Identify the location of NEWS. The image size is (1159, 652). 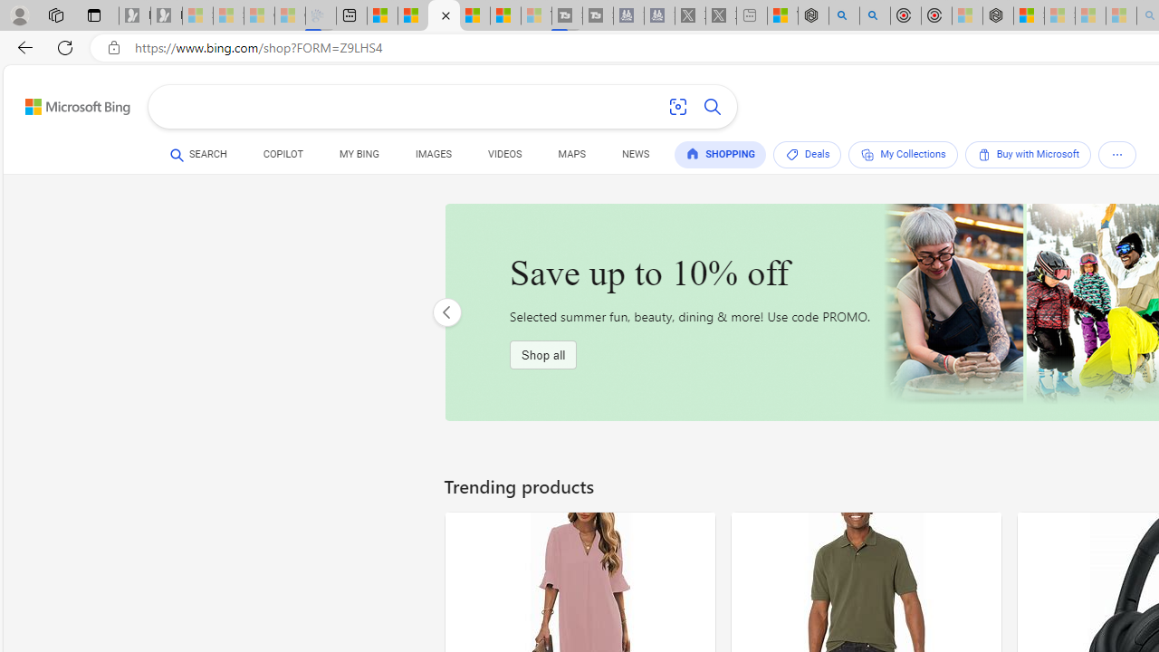
(636, 158).